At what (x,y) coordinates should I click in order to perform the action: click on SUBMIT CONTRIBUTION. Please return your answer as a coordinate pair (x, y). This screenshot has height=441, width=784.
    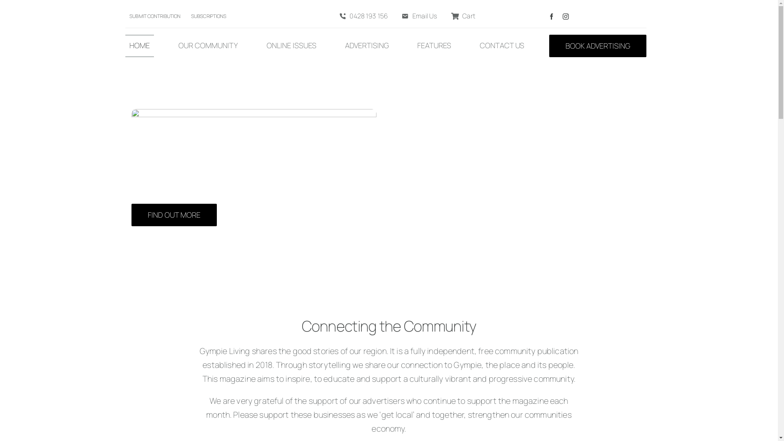
    Looking at the image, I should click on (155, 16).